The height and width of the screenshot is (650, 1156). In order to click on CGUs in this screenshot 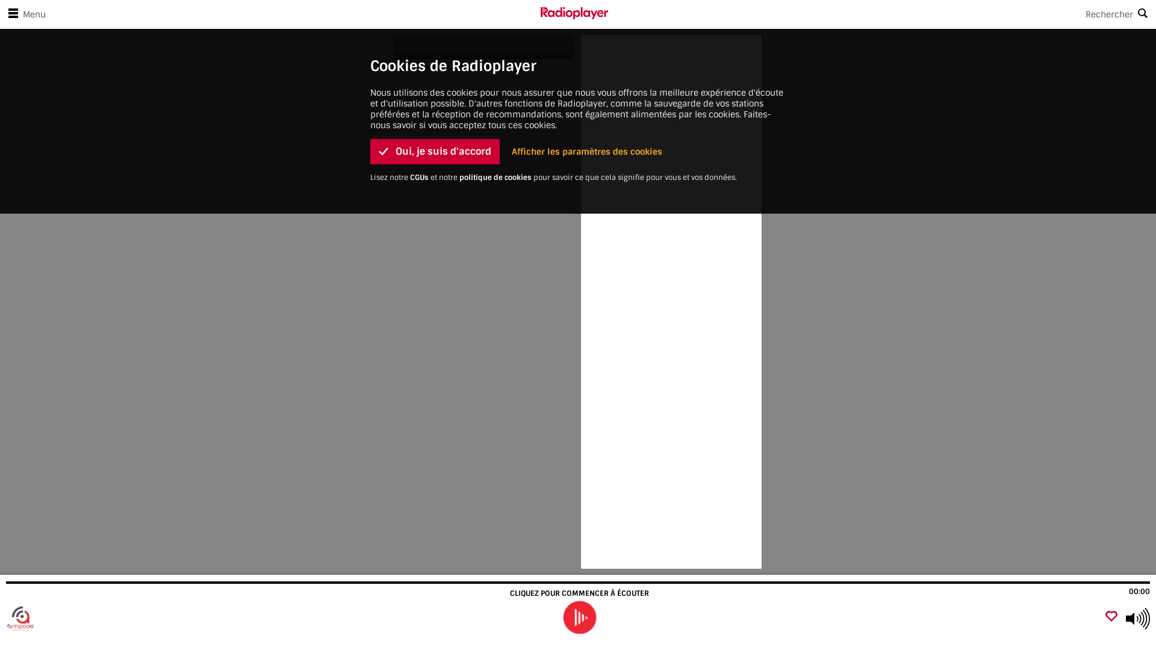, I will do `click(419, 178)`.